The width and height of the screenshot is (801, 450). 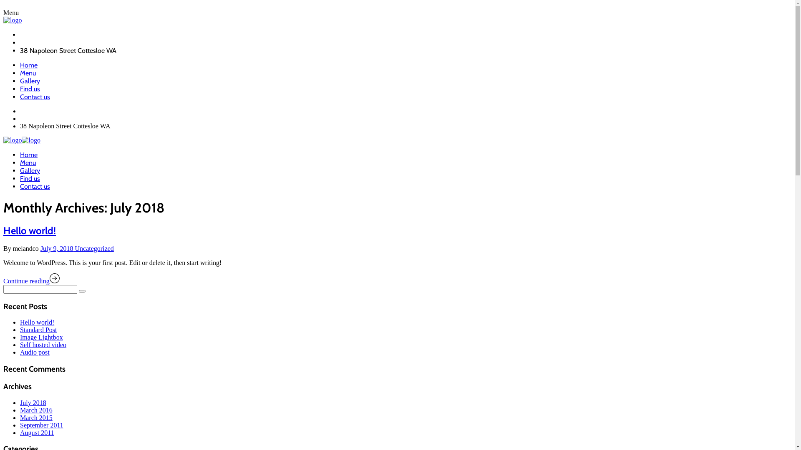 I want to click on Uncategorized, so click(x=94, y=248).